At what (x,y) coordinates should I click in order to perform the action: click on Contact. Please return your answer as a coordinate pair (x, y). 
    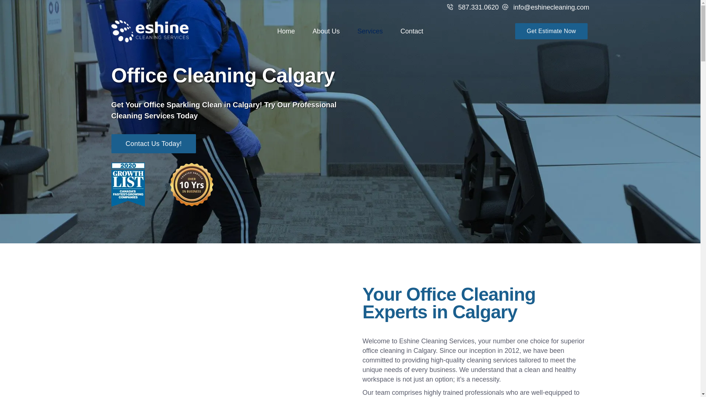
    Looking at the image, I should click on (412, 32).